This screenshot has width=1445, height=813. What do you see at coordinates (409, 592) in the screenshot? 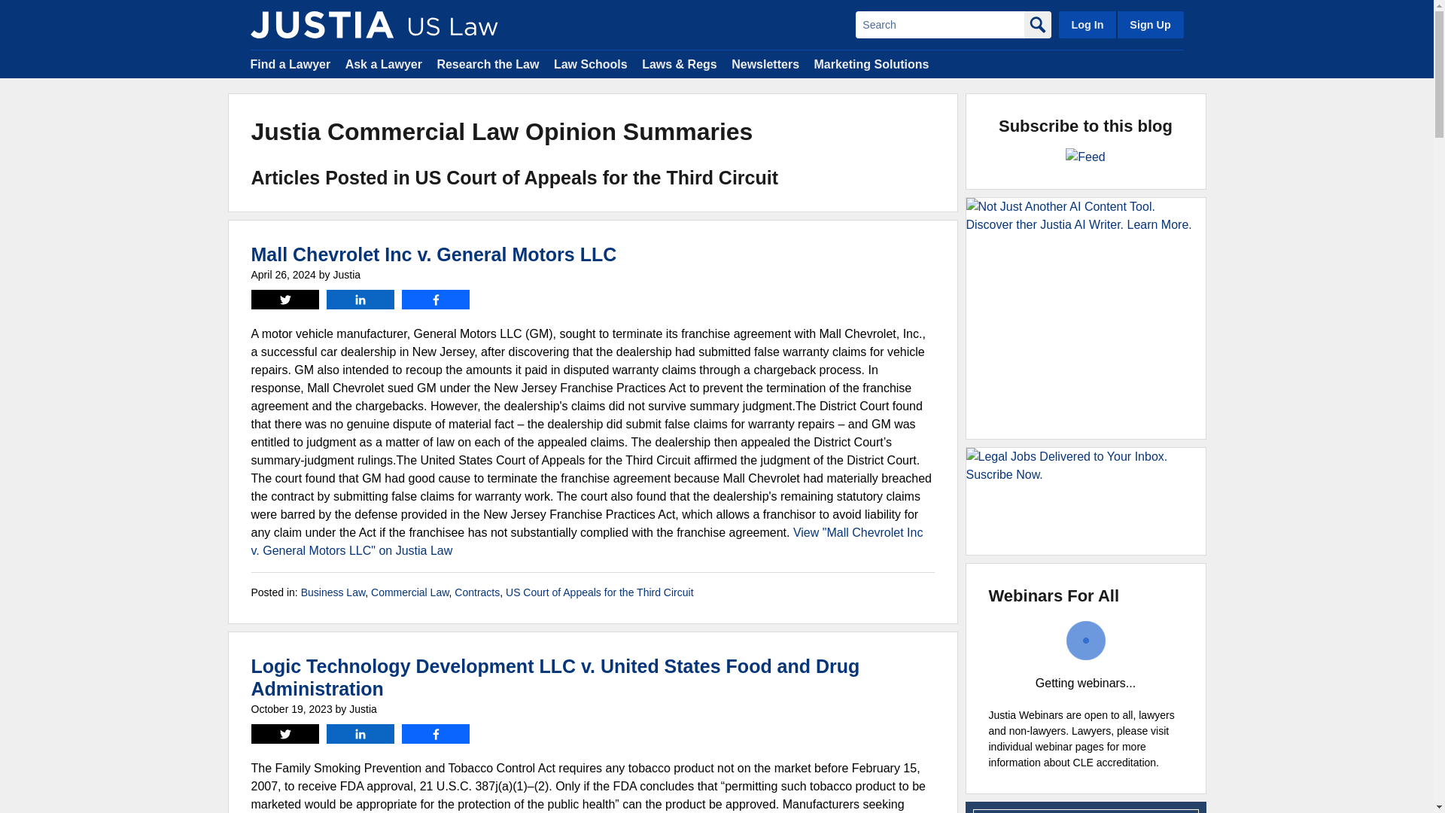
I see `Commercial Law` at bounding box center [409, 592].